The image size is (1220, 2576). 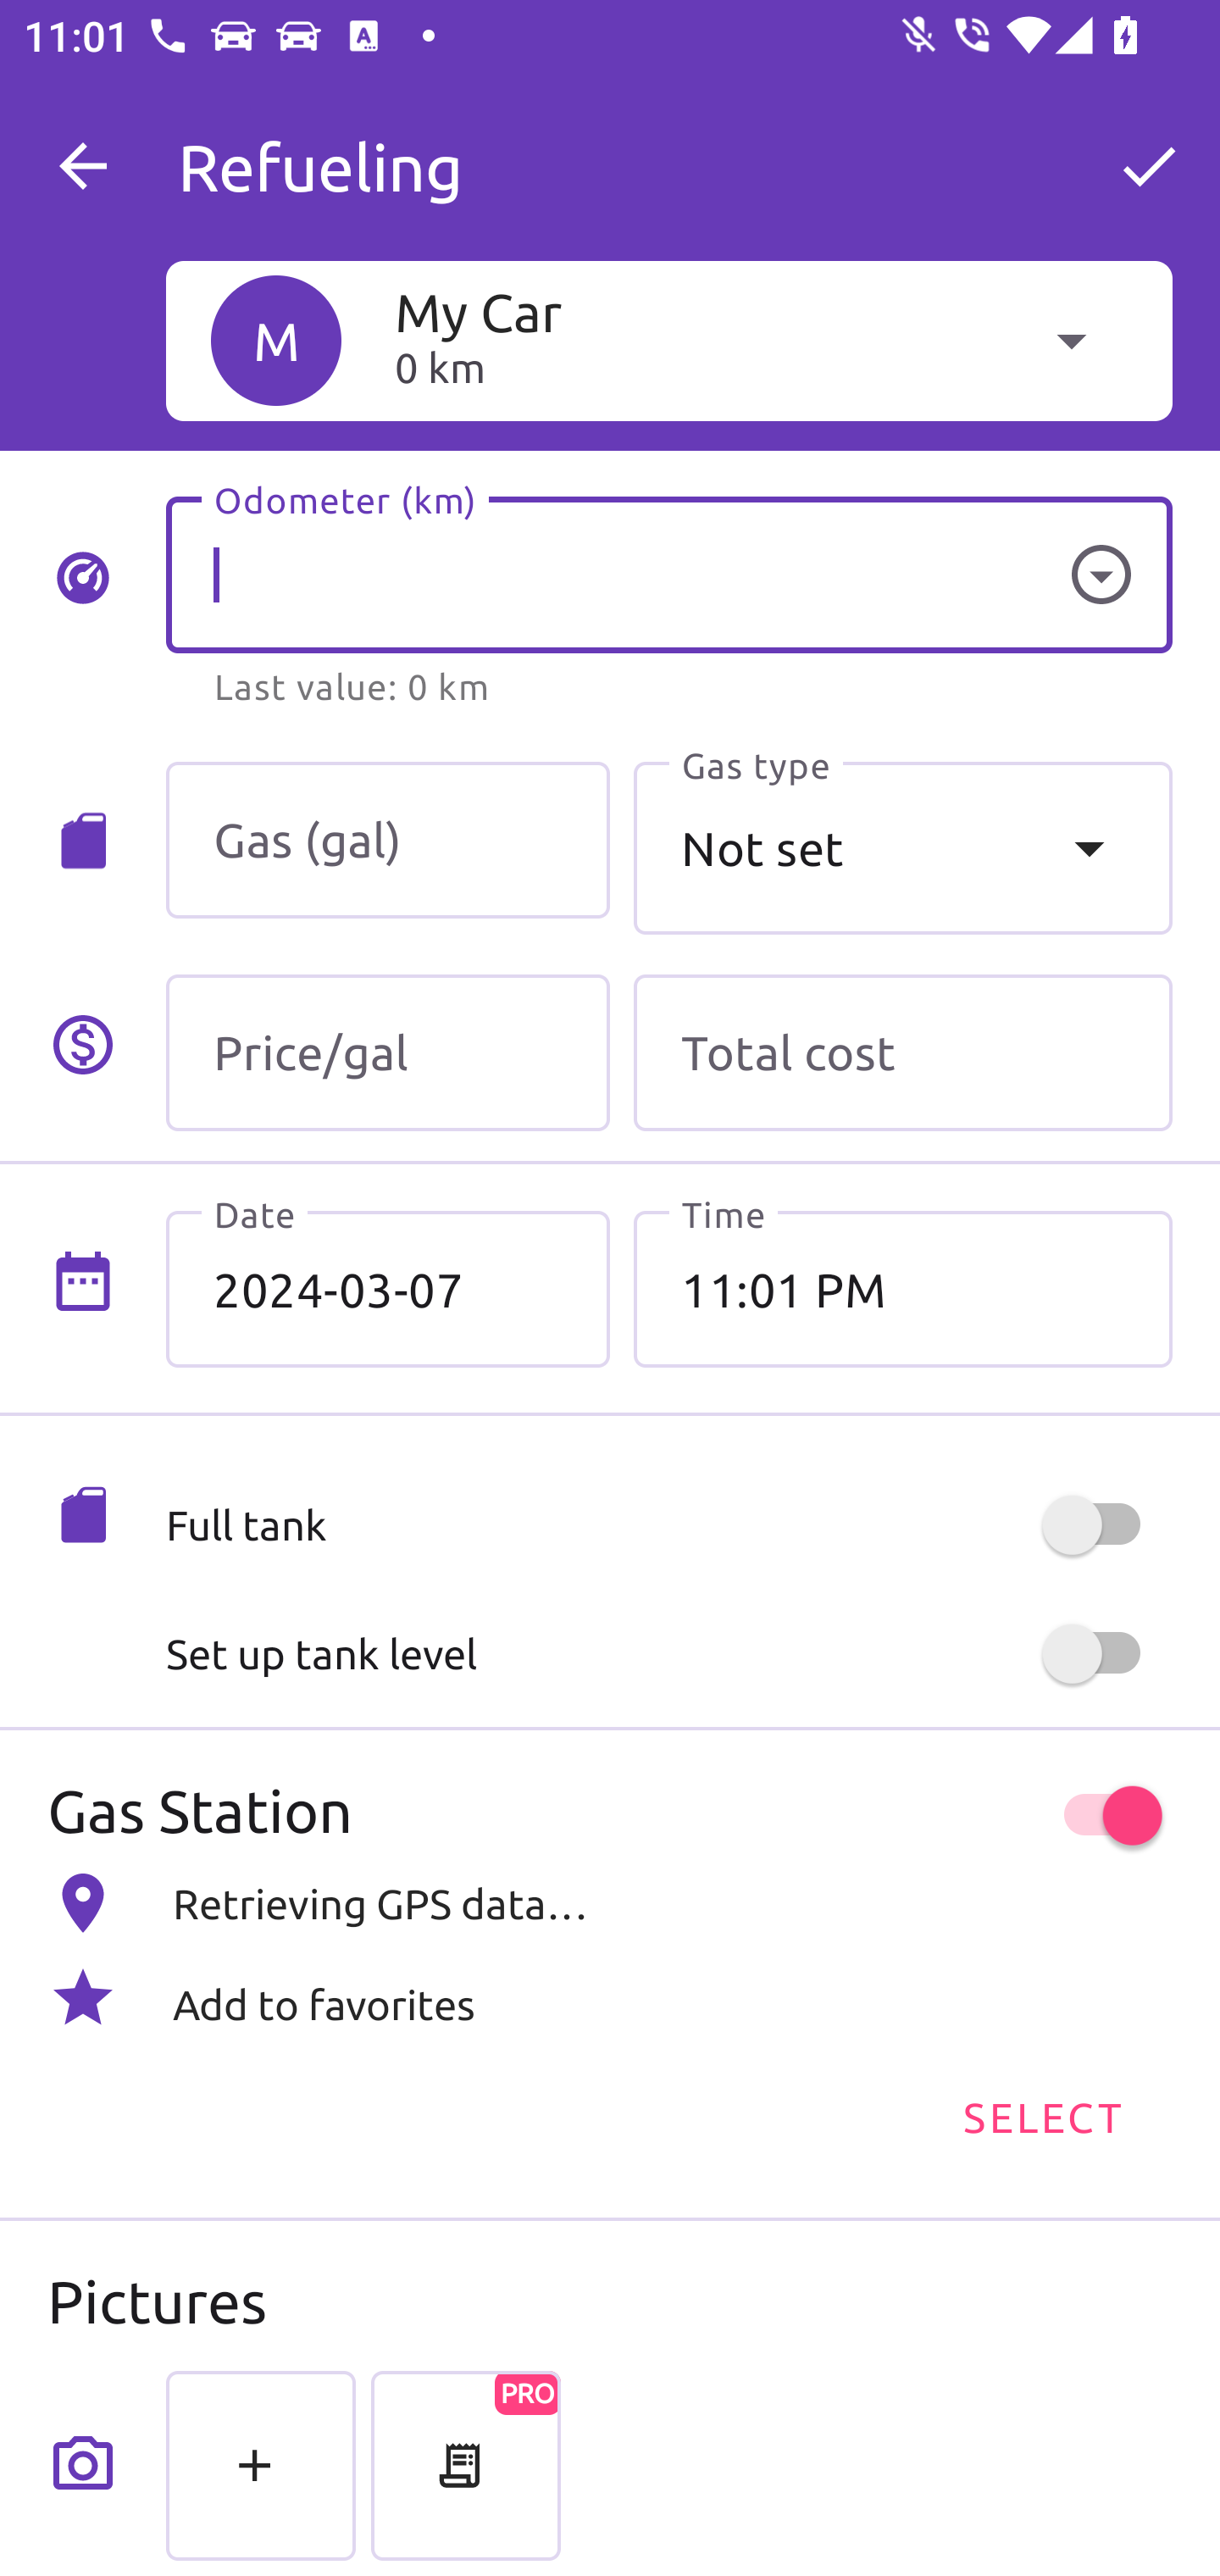 I want to click on Navigate up, so click(x=83, y=166).